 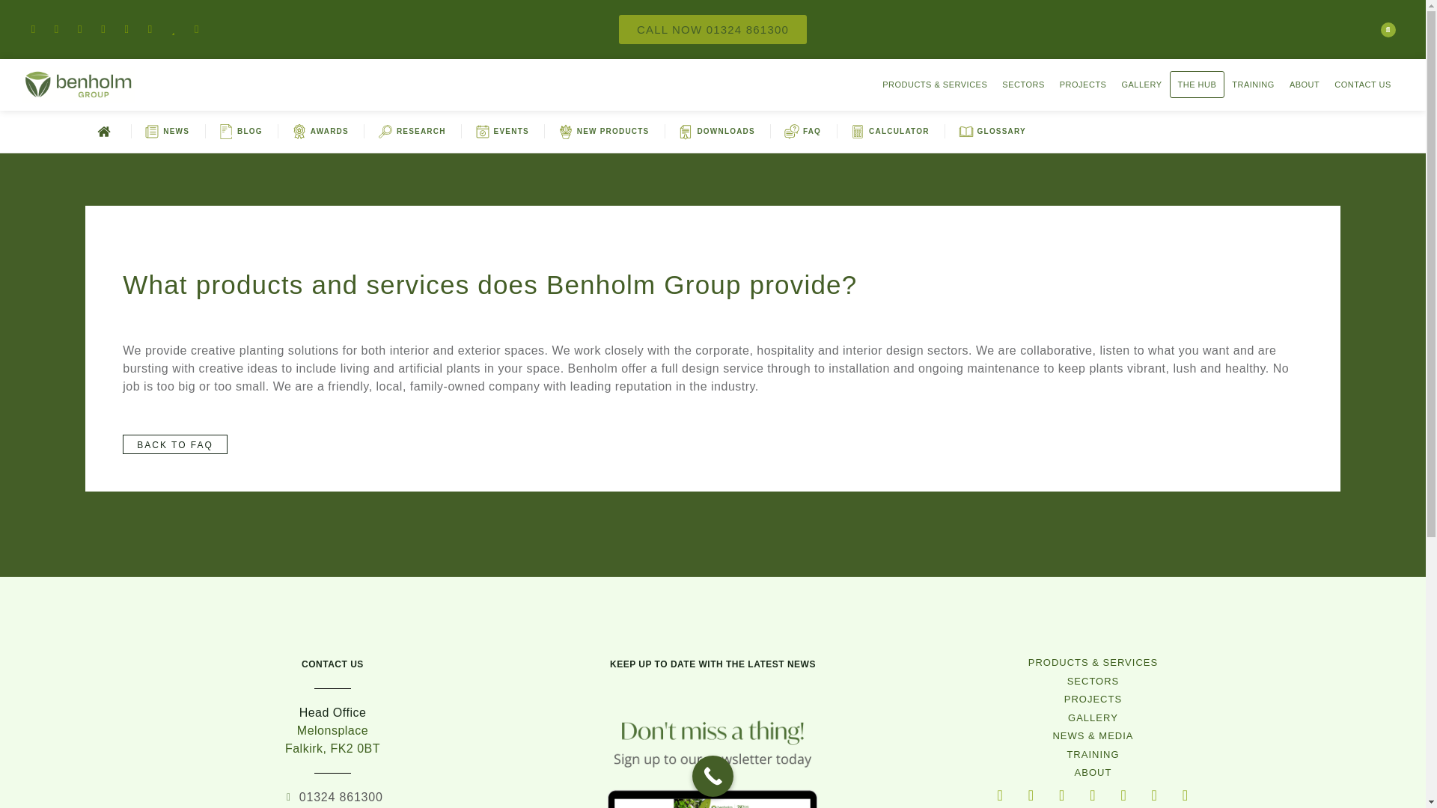 I want to click on TRAINING, so click(x=1253, y=84).